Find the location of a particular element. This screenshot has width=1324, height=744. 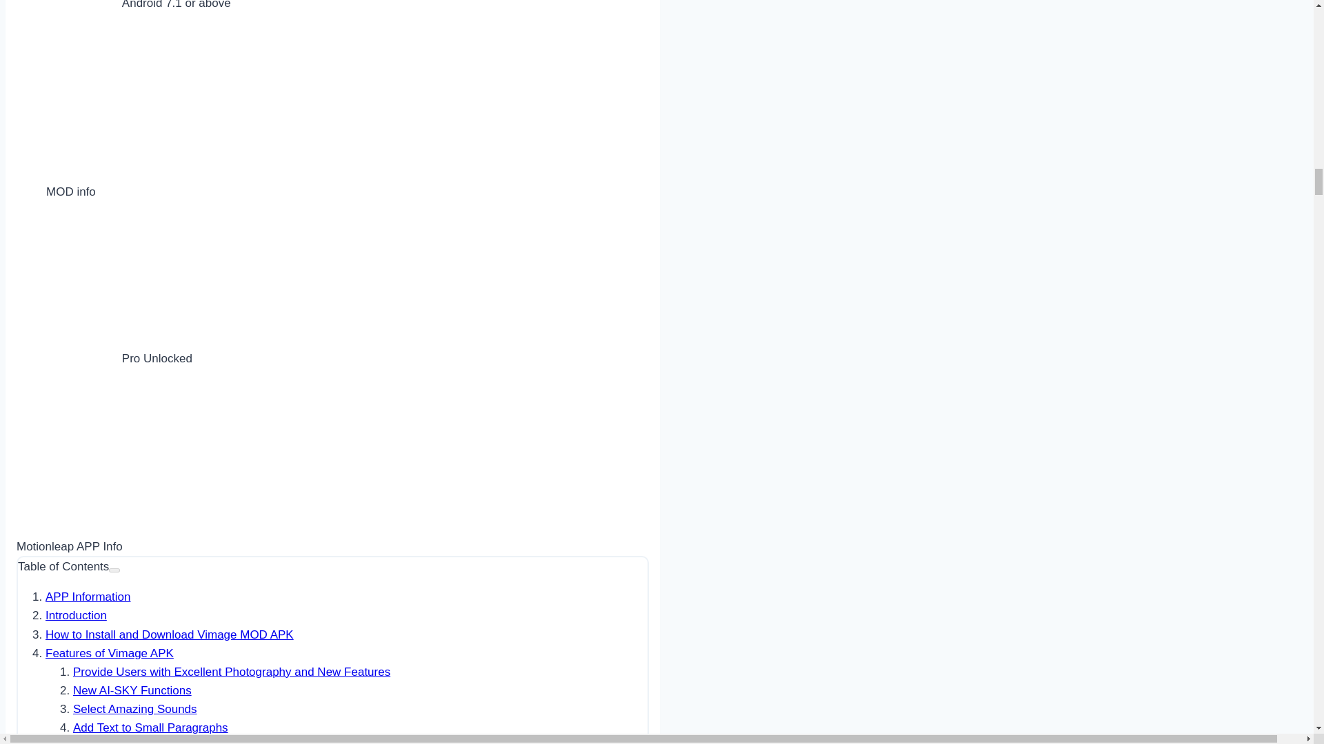

APP Information is located at coordinates (87, 597).